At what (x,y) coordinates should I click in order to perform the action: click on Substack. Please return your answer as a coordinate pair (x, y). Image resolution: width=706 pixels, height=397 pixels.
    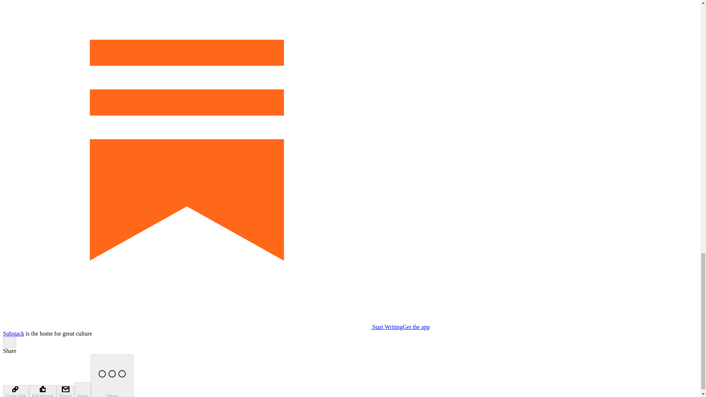
    Looking at the image, I should click on (13, 333).